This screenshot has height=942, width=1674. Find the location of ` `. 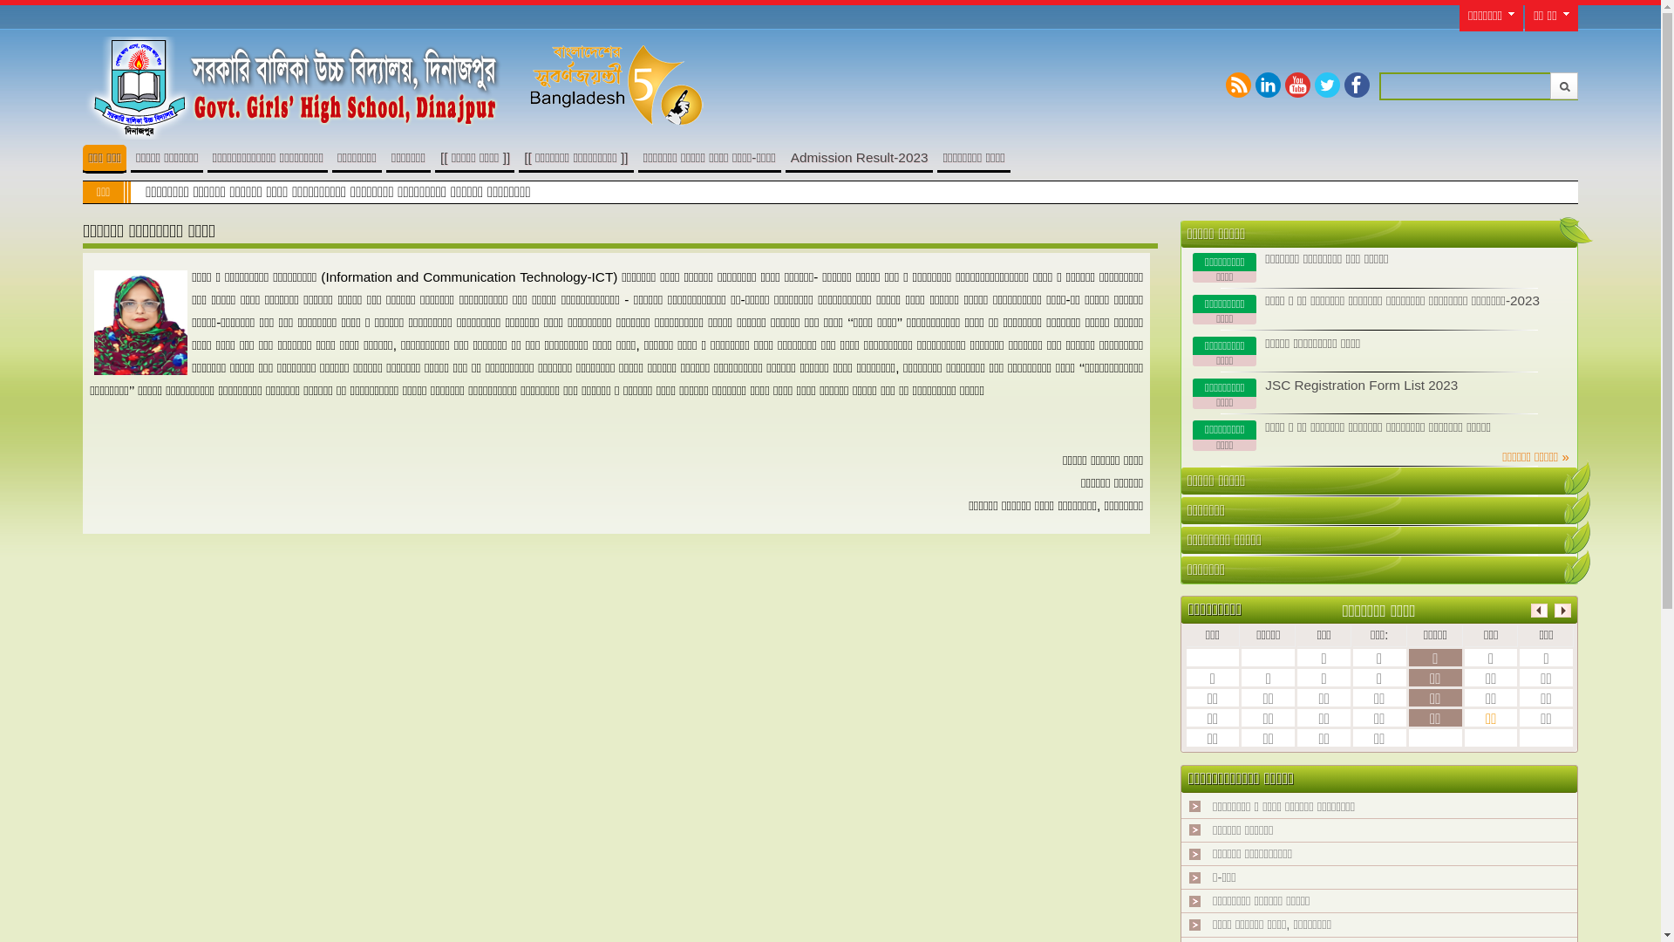

  is located at coordinates (1573, 235).